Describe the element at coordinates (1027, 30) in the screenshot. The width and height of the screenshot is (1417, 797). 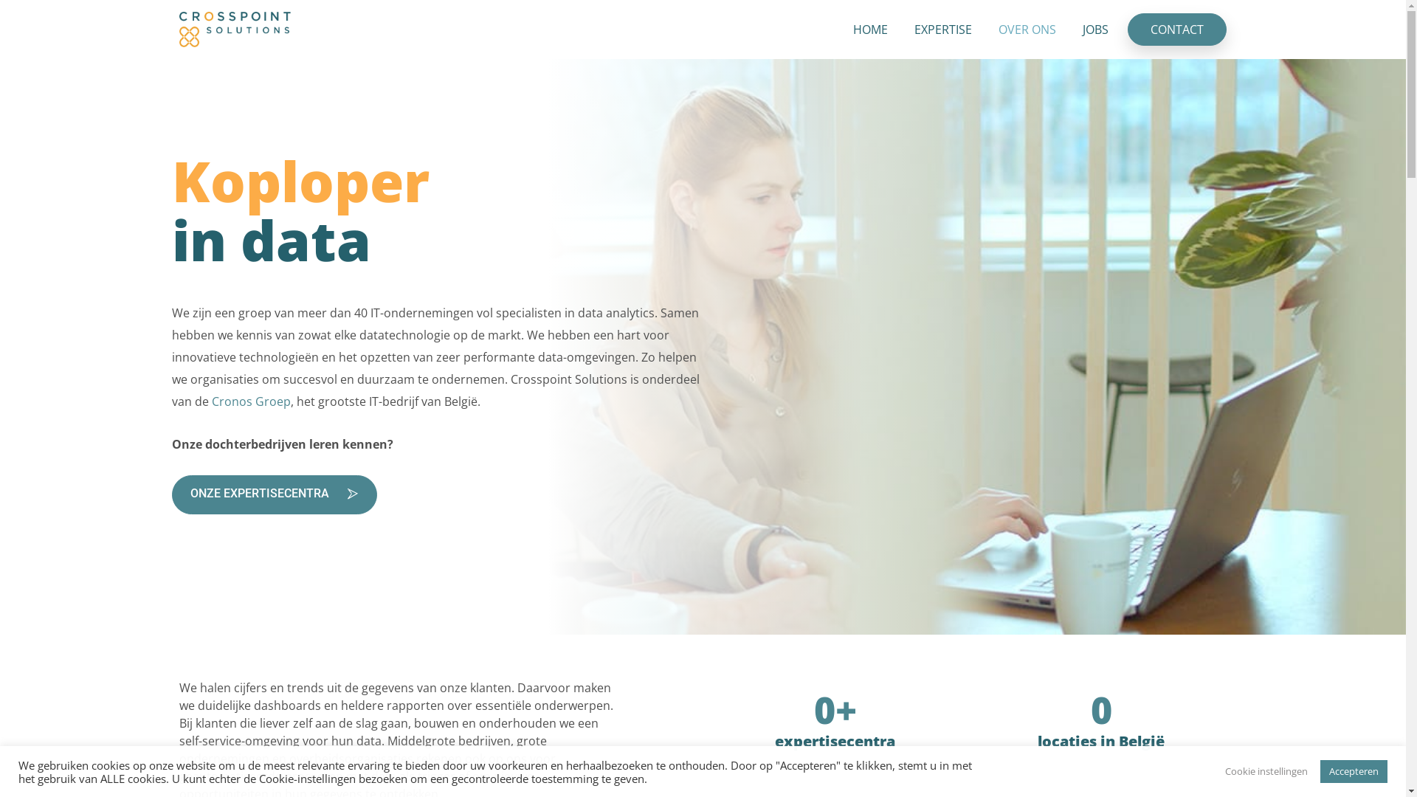
I see `OVER ONS` at that location.